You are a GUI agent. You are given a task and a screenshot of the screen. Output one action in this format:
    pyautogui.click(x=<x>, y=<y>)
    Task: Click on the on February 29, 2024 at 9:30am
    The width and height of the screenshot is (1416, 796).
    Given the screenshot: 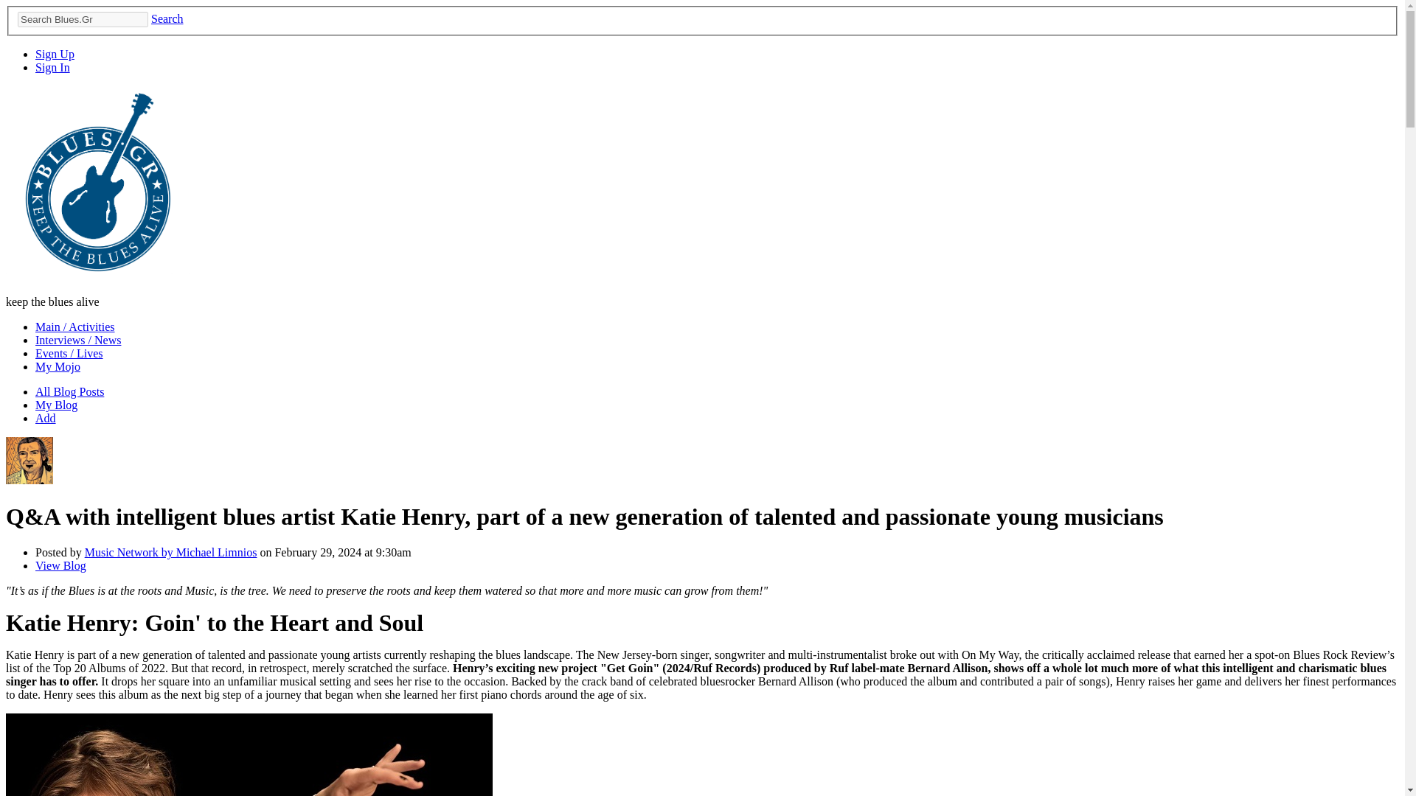 What is the action you would take?
    pyautogui.click(x=333, y=552)
    